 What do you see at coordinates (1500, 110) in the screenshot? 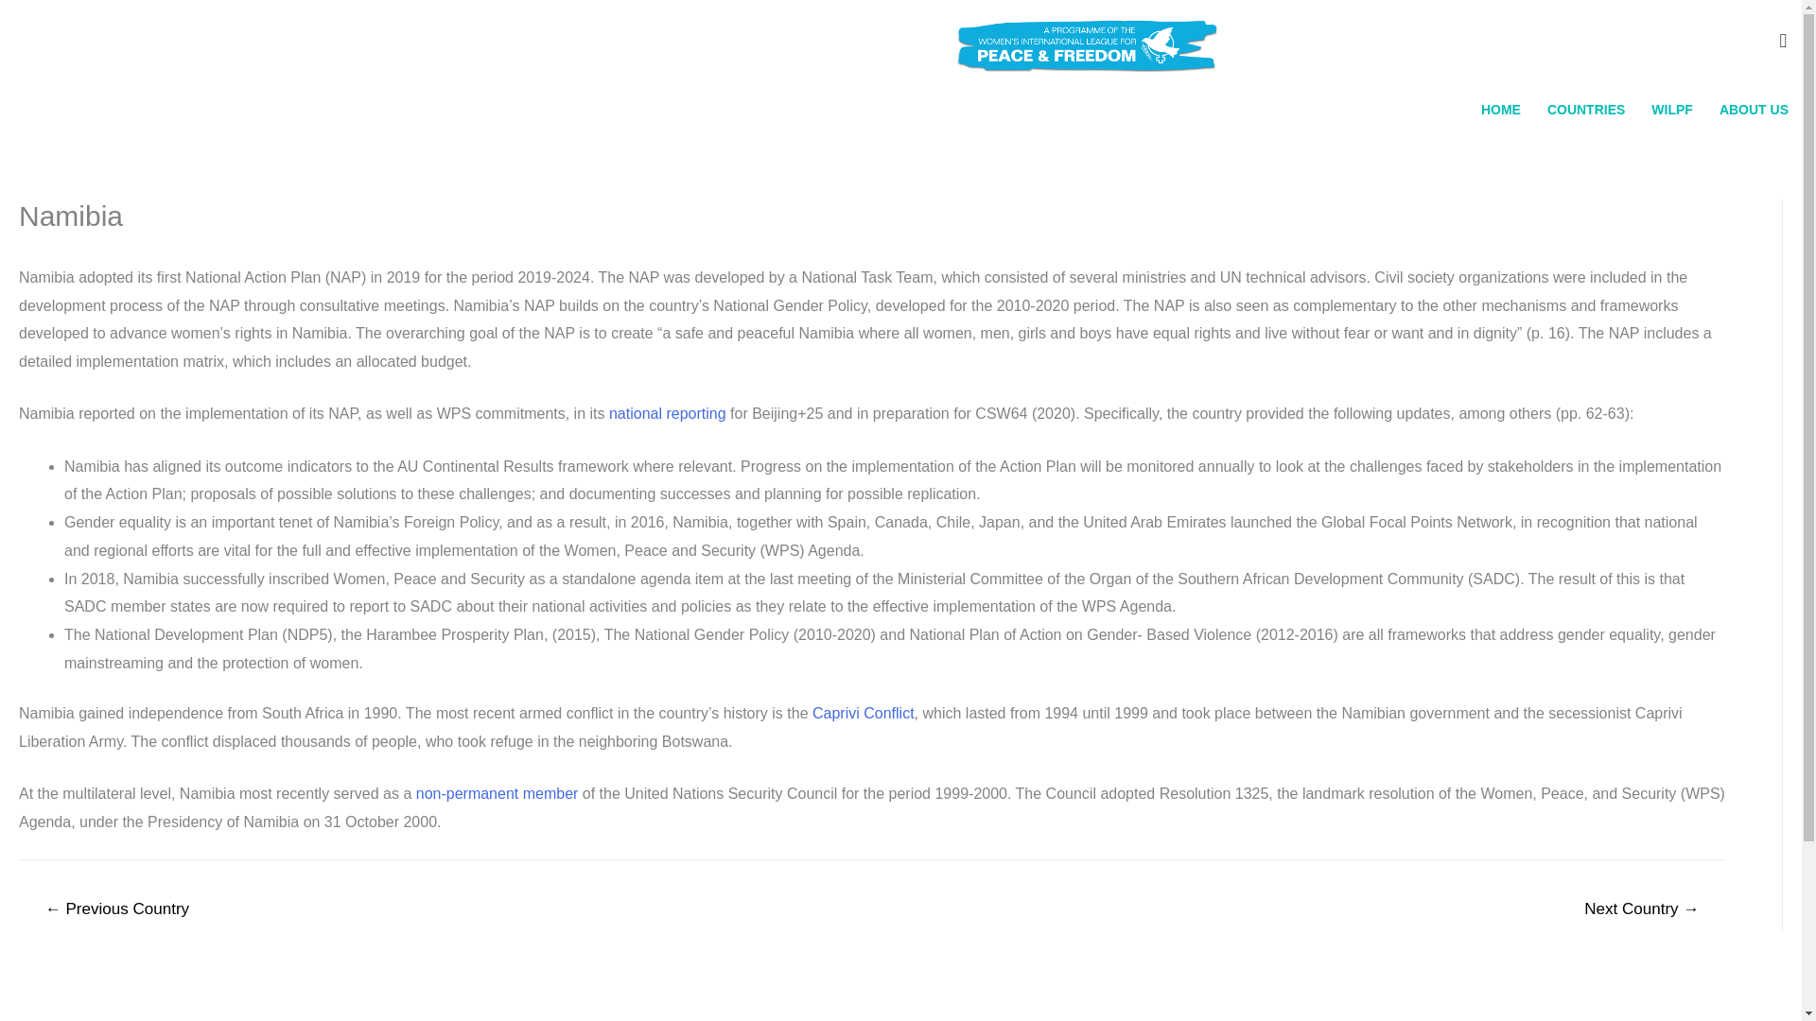
I see `HOME` at bounding box center [1500, 110].